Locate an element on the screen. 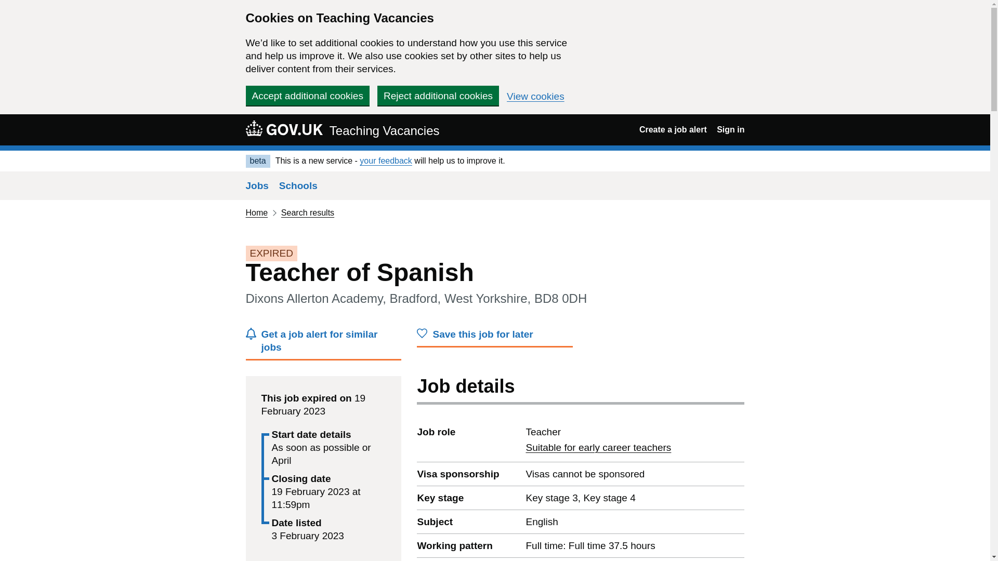  Search results is located at coordinates (8, 119).